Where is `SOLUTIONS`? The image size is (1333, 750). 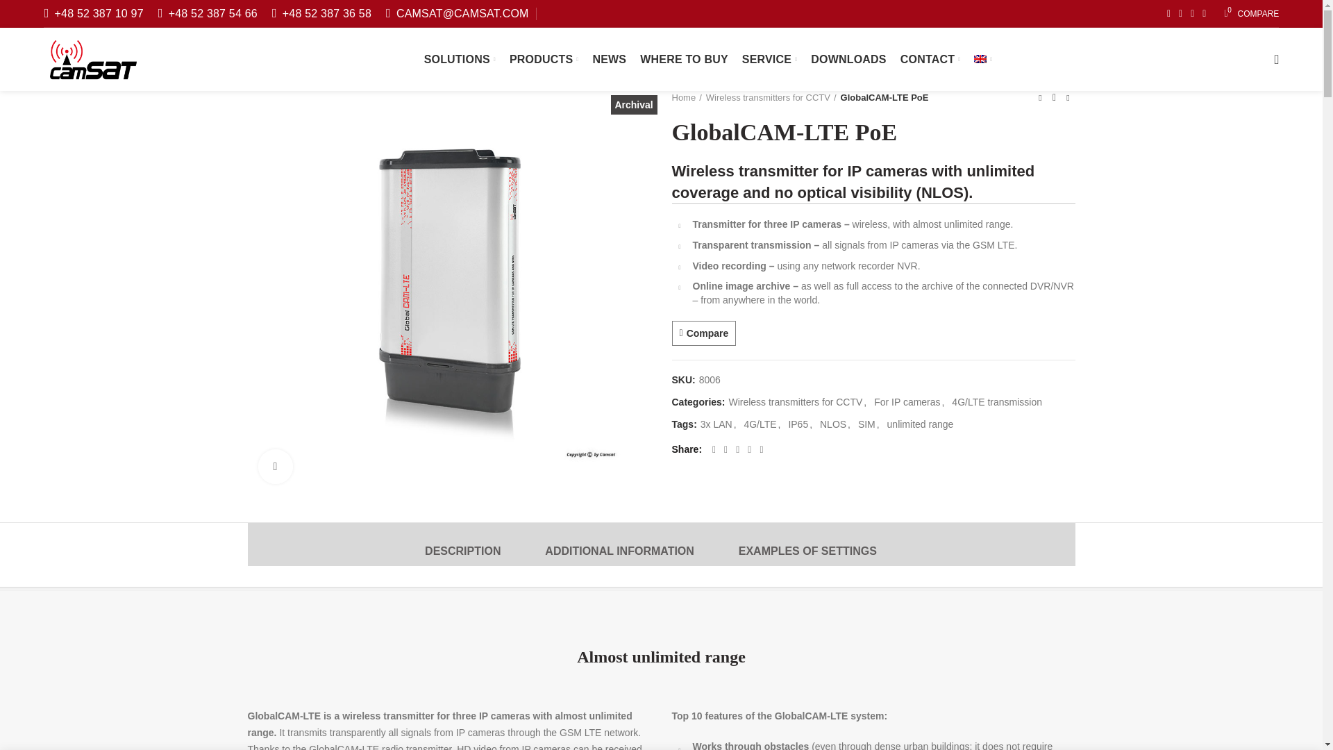
SOLUTIONS is located at coordinates (460, 59).